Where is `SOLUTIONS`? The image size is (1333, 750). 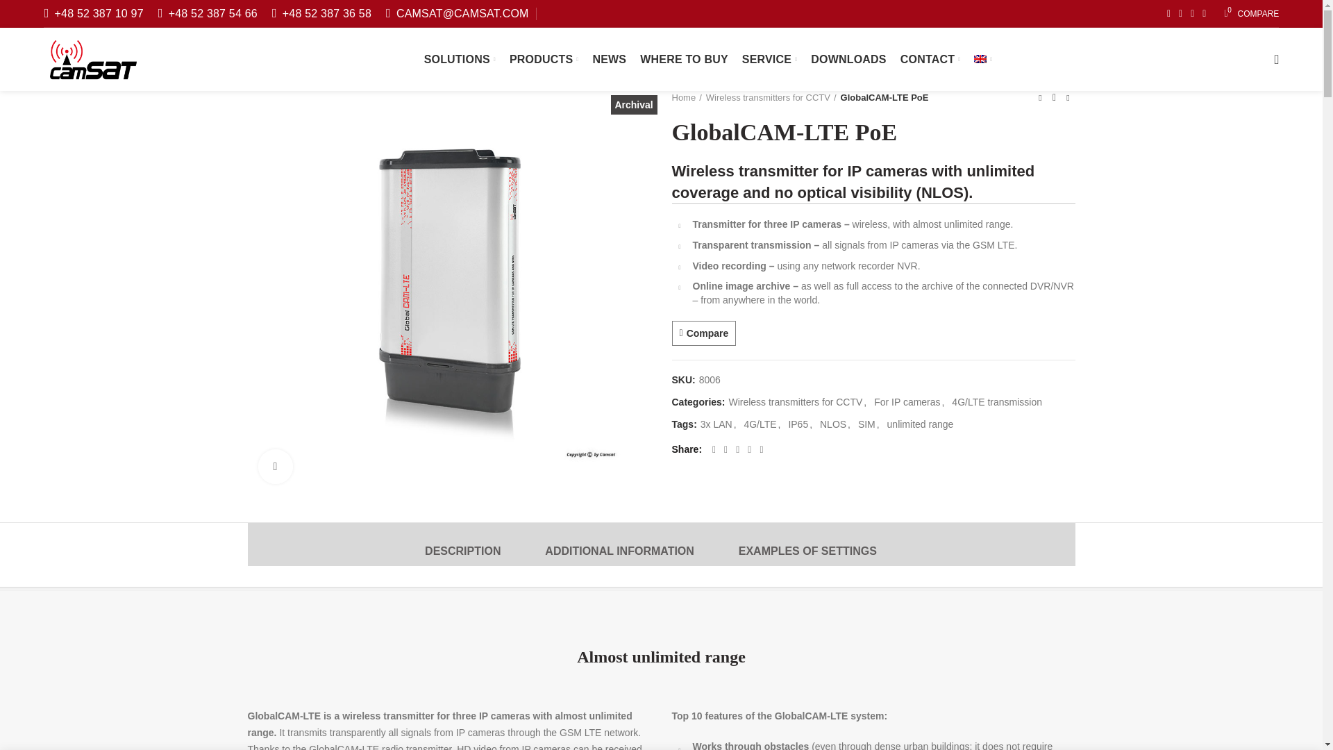
SOLUTIONS is located at coordinates (460, 59).